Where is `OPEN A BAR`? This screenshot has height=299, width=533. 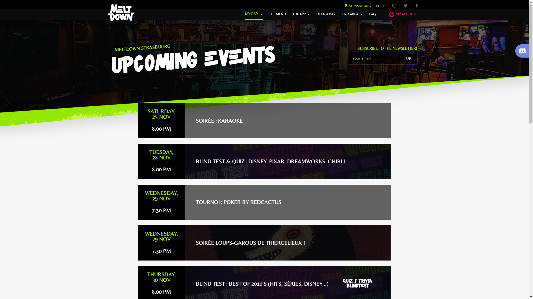
OPEN A BAR is located at coordinates (326, 14).